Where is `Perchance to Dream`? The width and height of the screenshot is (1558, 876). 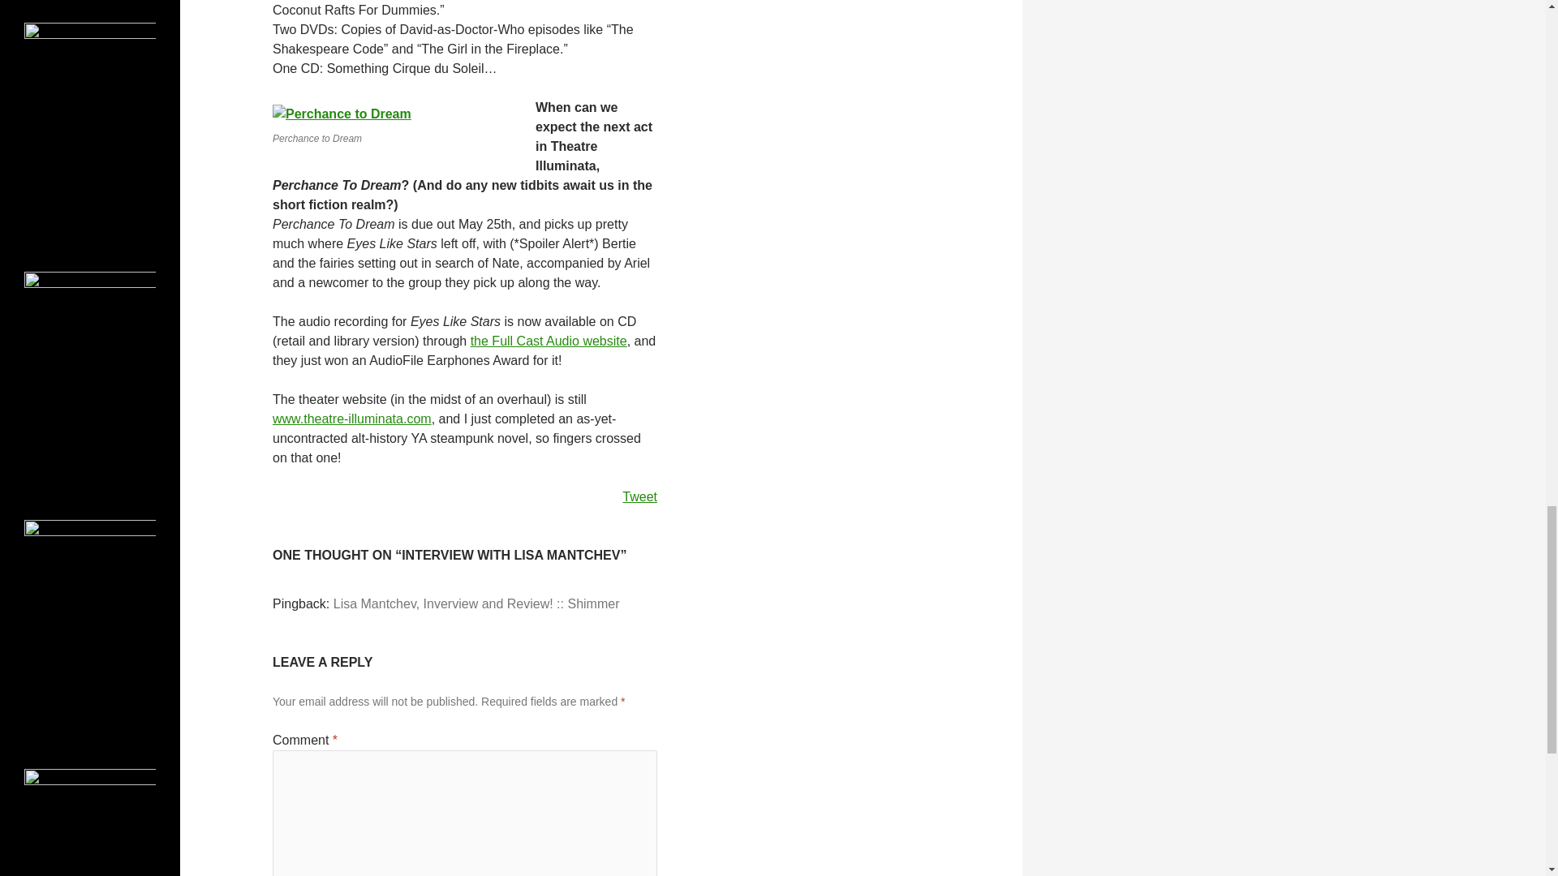 Perchance to Dream is located at coordinates (342, 114).